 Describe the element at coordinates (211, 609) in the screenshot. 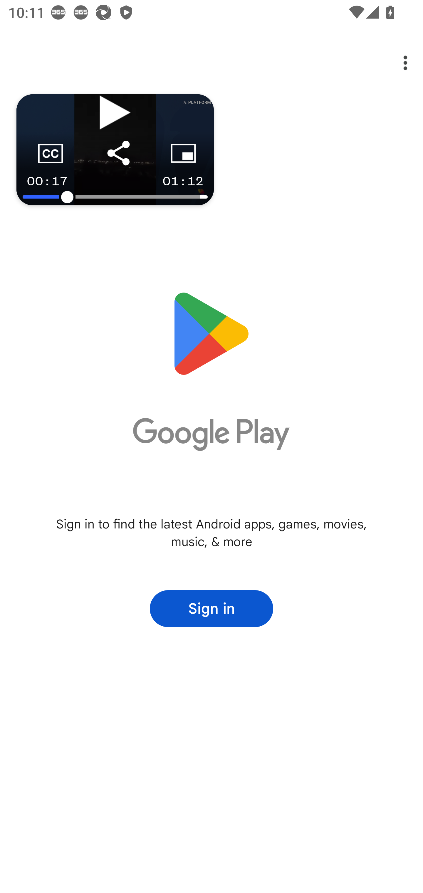

I see `Sign in` at that location.